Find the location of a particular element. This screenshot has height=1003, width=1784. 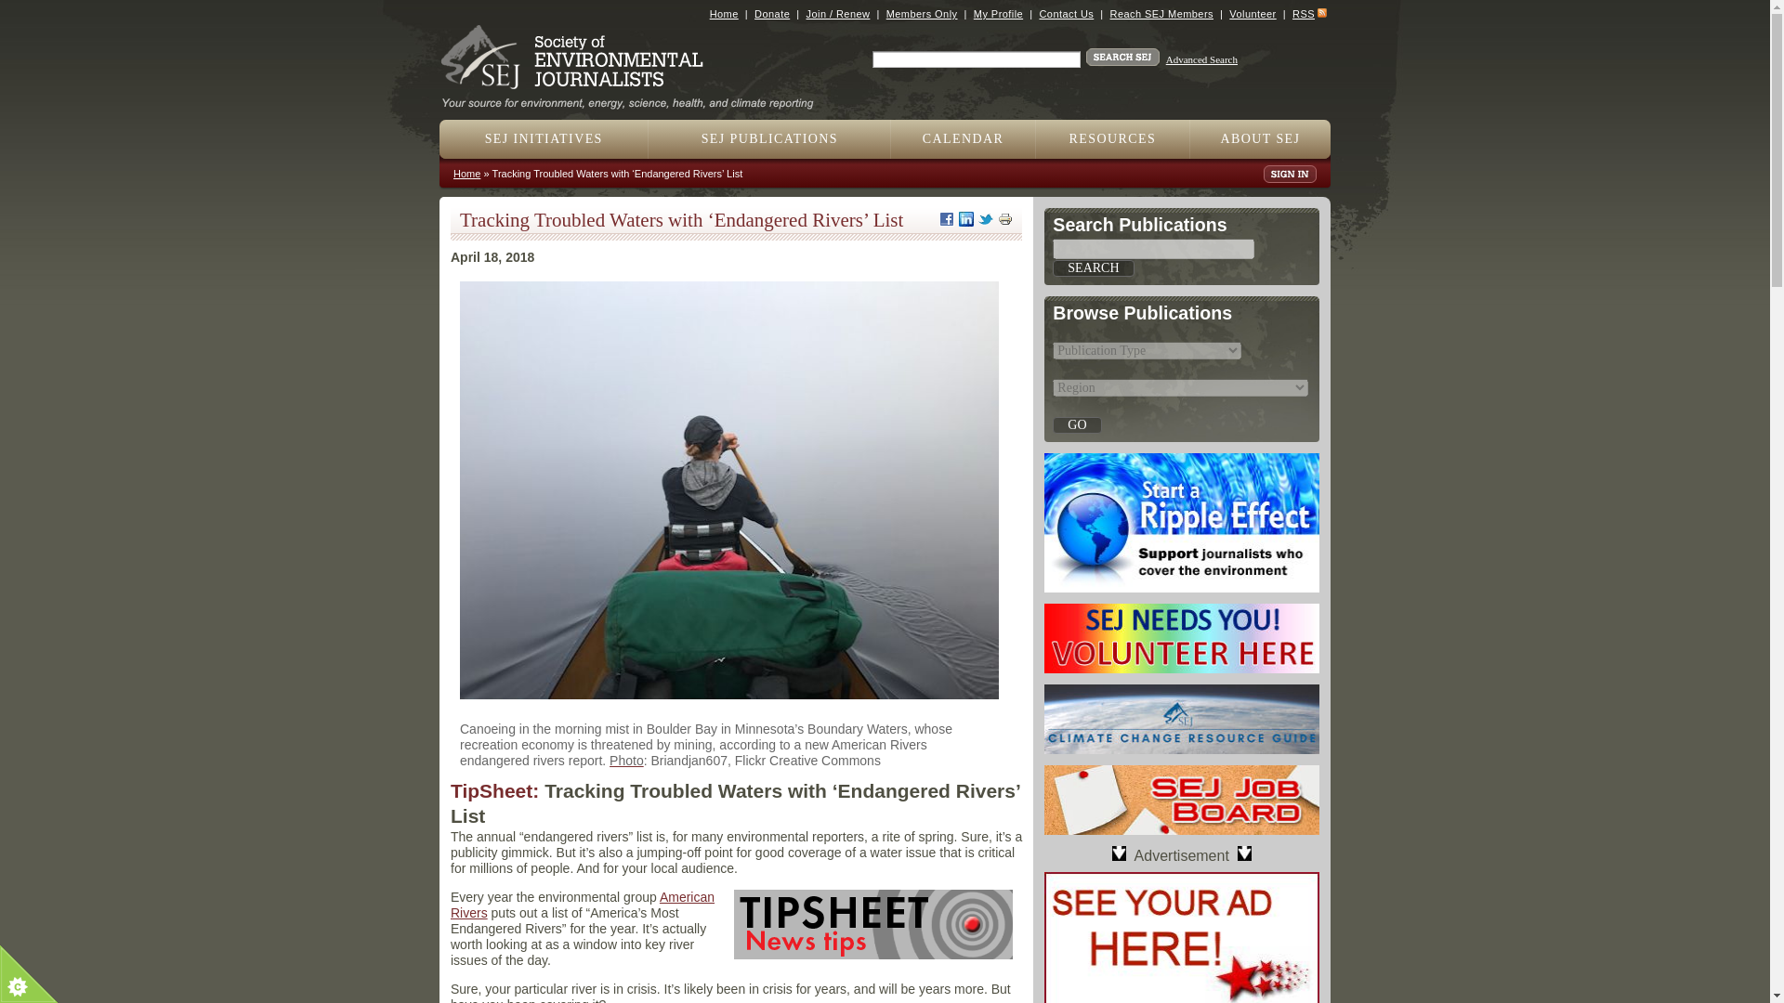

Home is located at coordinates (635, 97).